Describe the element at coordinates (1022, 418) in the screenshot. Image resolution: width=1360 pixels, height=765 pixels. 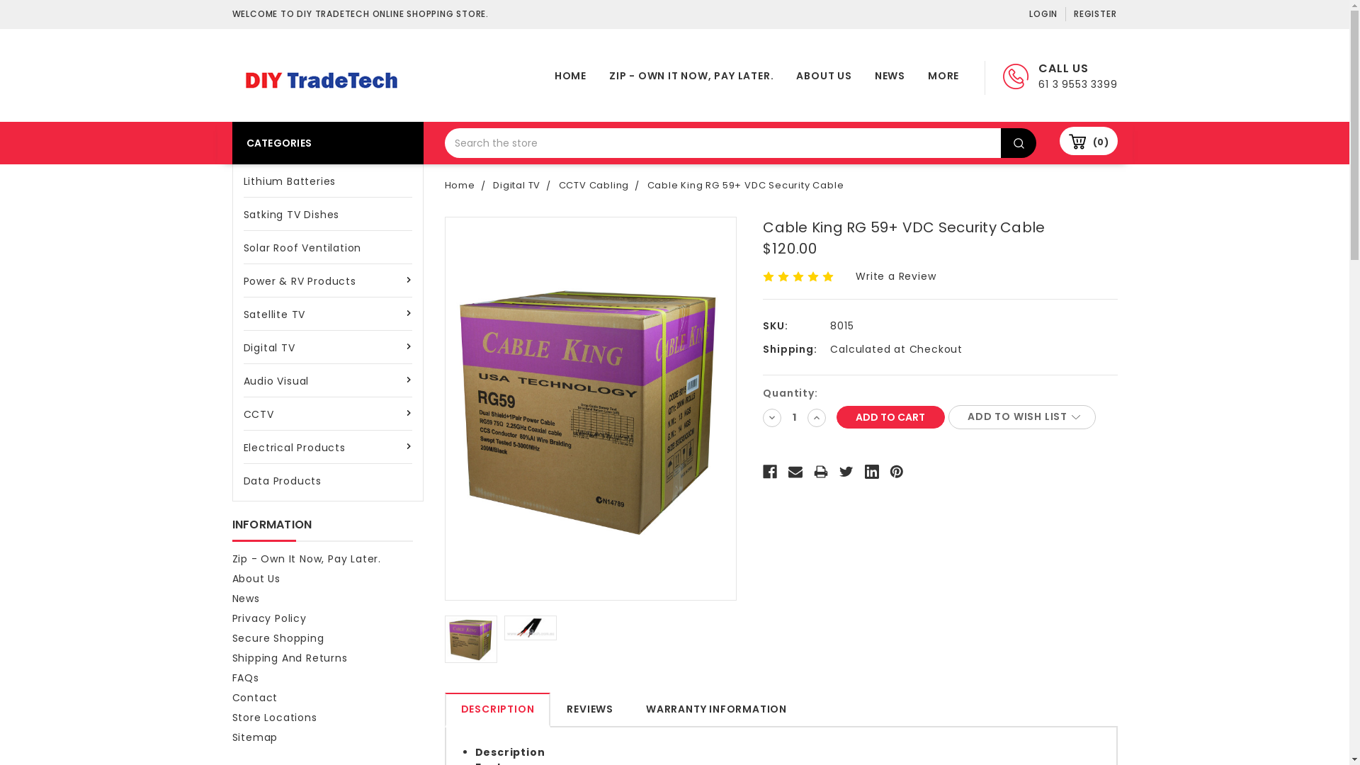
I see `ADD TO WISH LIST` at that location.